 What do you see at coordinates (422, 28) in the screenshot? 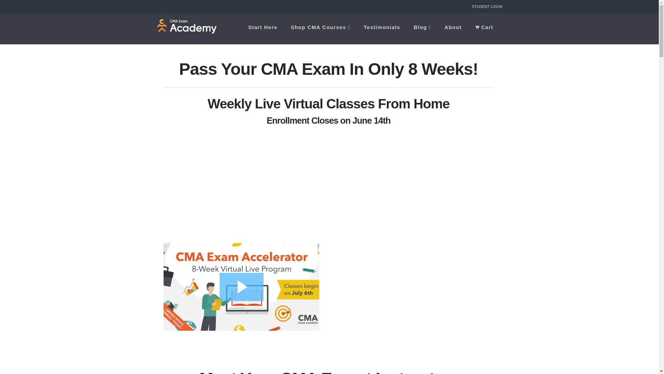
I see `Blog` at bounding box center [422, 28].